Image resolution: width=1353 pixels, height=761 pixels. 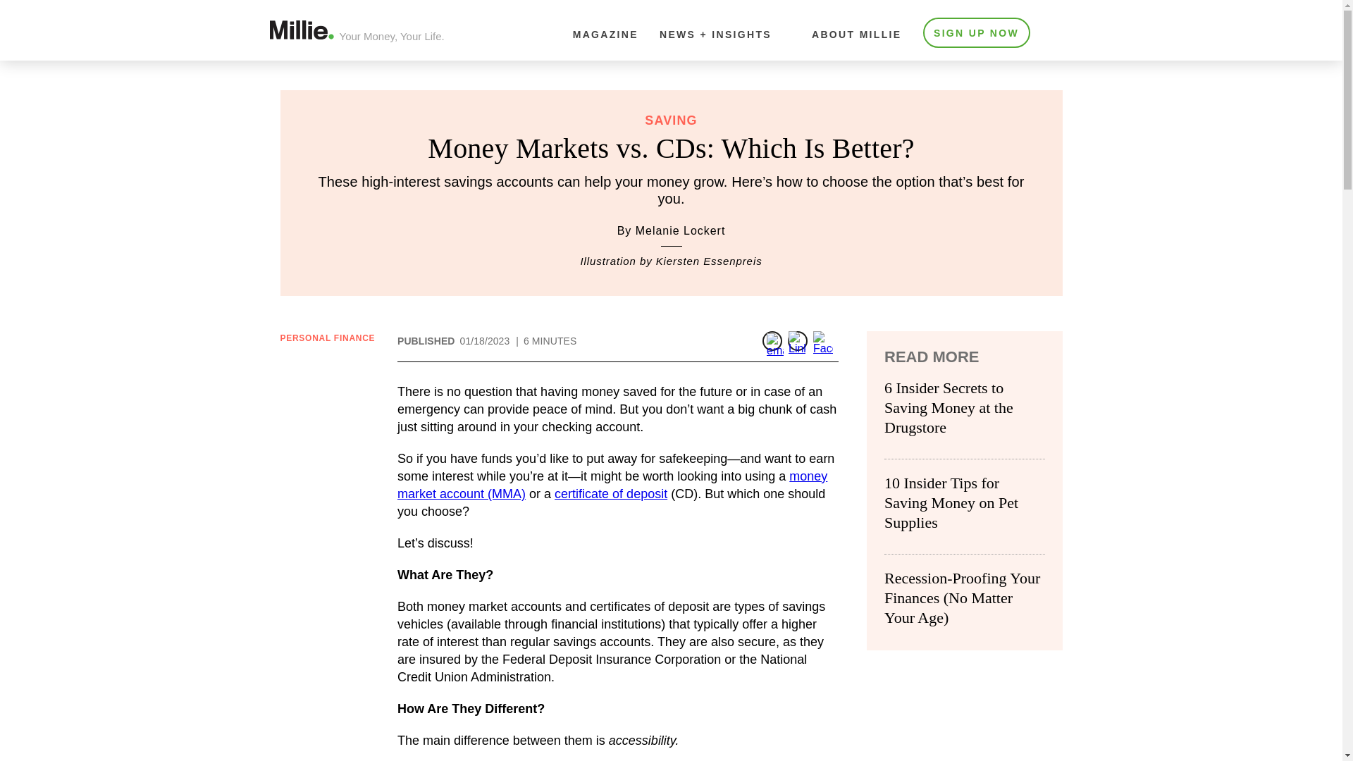 What do you see at coordinates (798, 340) in the screenshot?
I see `linkedin` at bounding box center [798, 340].